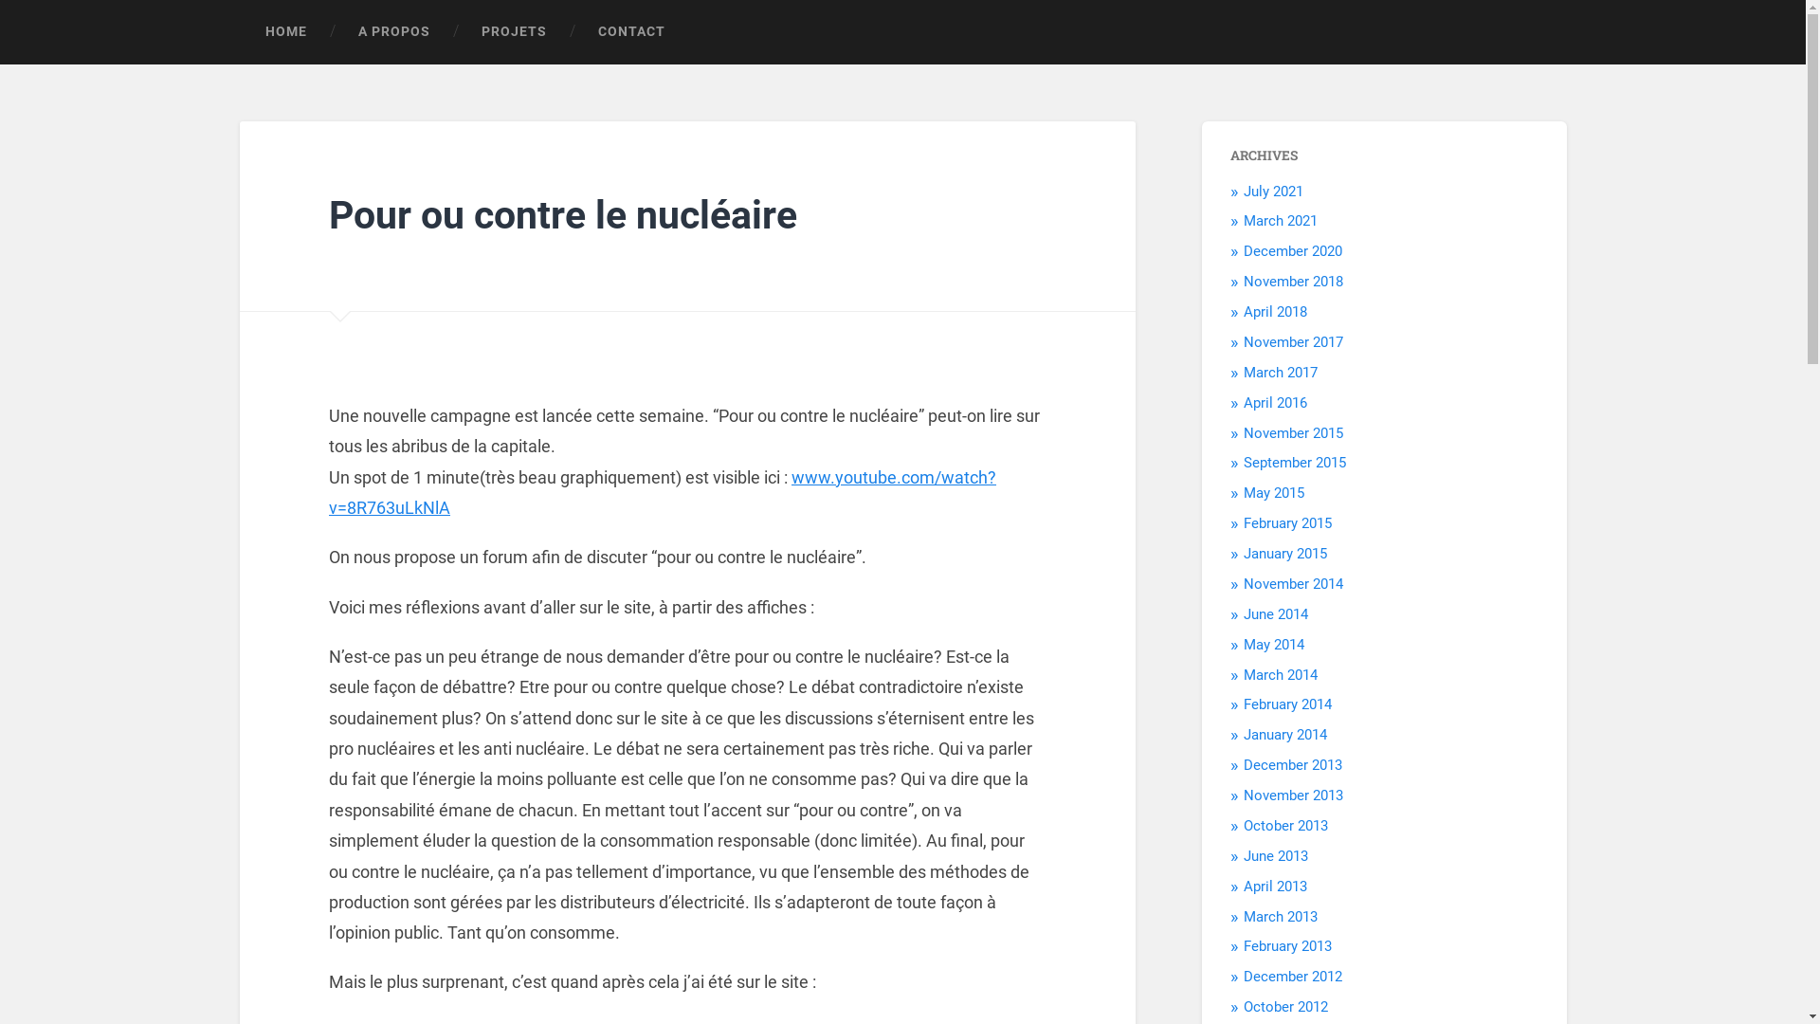 Image resolution: width=1820 pixels, height=1024 pixels. Describe the element at coordinates (1293, 765) in the screenshot. I see `December 2013` at that location.